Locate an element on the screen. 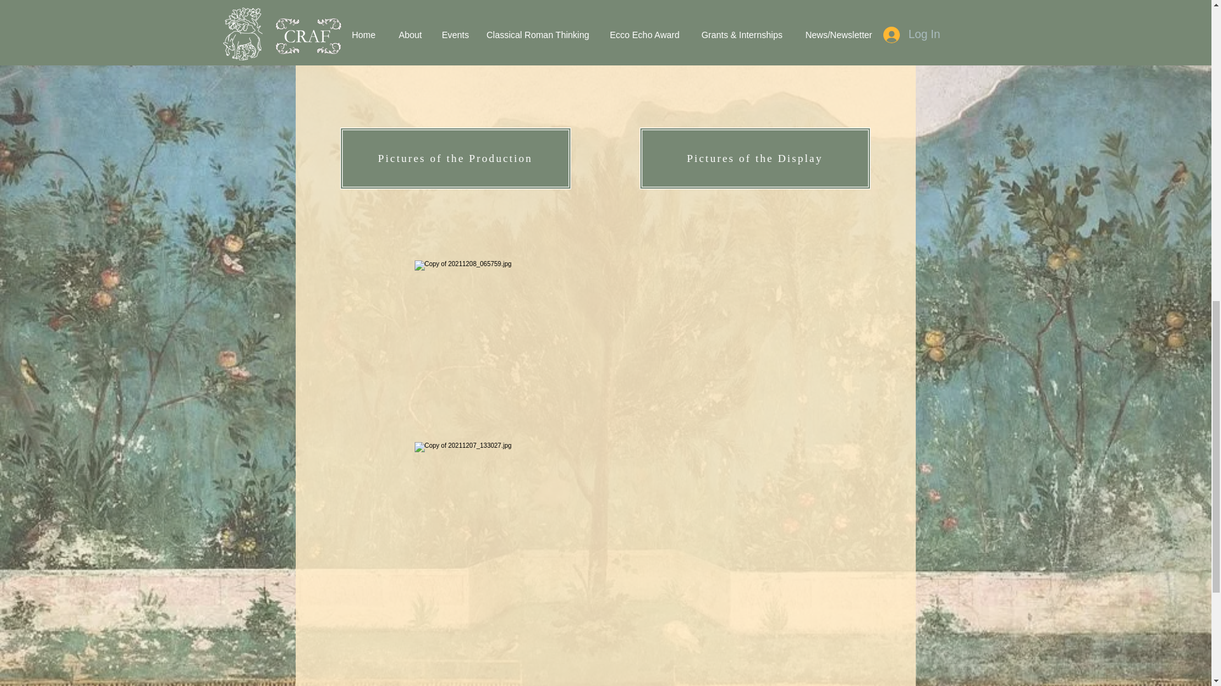 The height and width of the screenshot is (686, 1221). Pictures of the Production is located at coordinates (454, 158).